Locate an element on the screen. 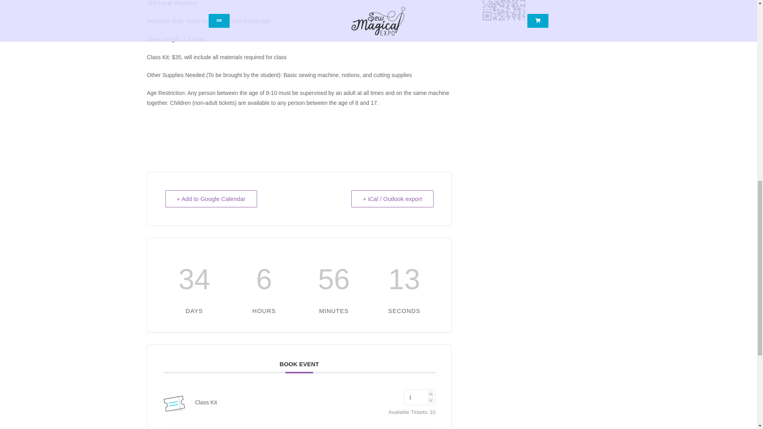  Count is located at coordinates (420, 397).